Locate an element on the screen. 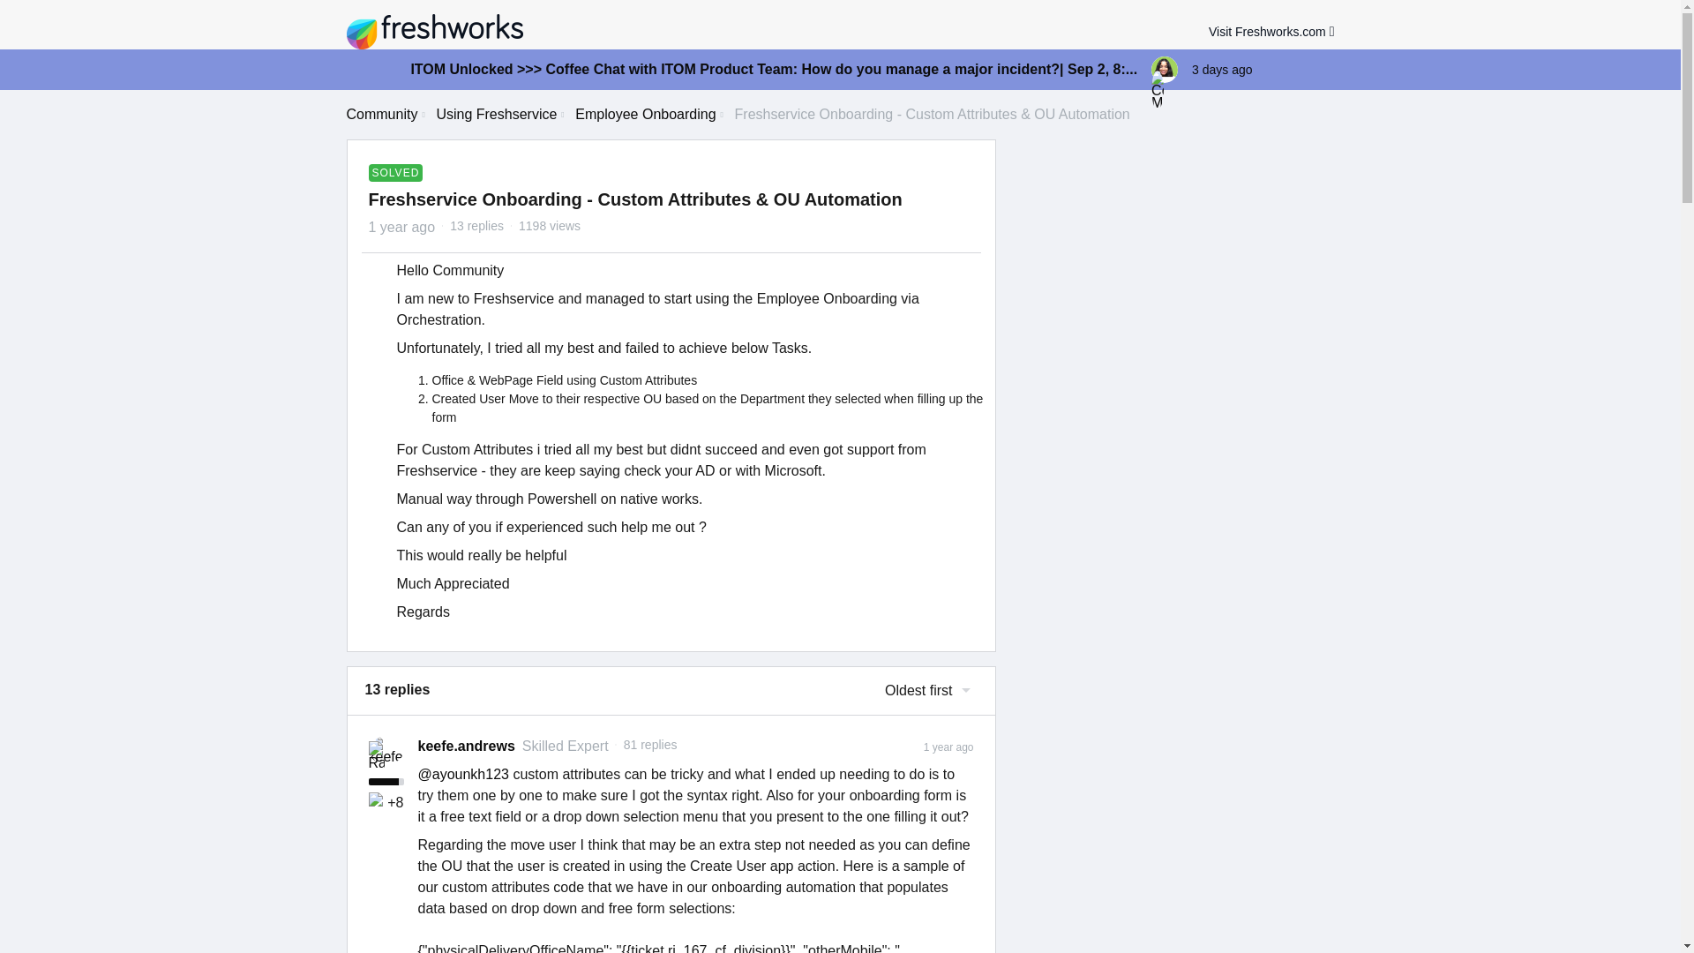 The height and width of the screenshot is (953, 1694). Using Freshservice is located at coordinates (496, 114).